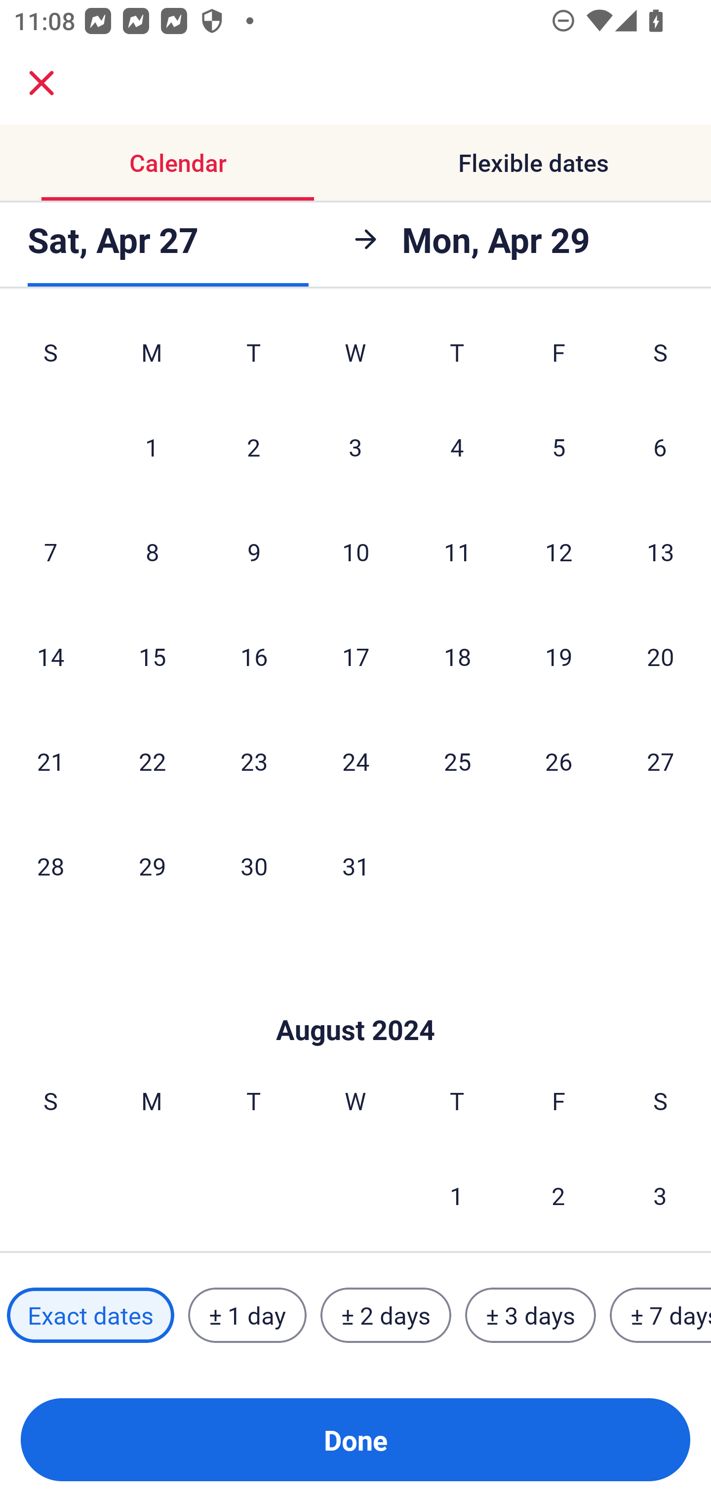 The width and height of the screenshot is (711, 1502). What do you see at coordinates (558, 1196) in the screenshot?
I see `2 Friday, August 2, 2024` at bounding box center [558, 1196].